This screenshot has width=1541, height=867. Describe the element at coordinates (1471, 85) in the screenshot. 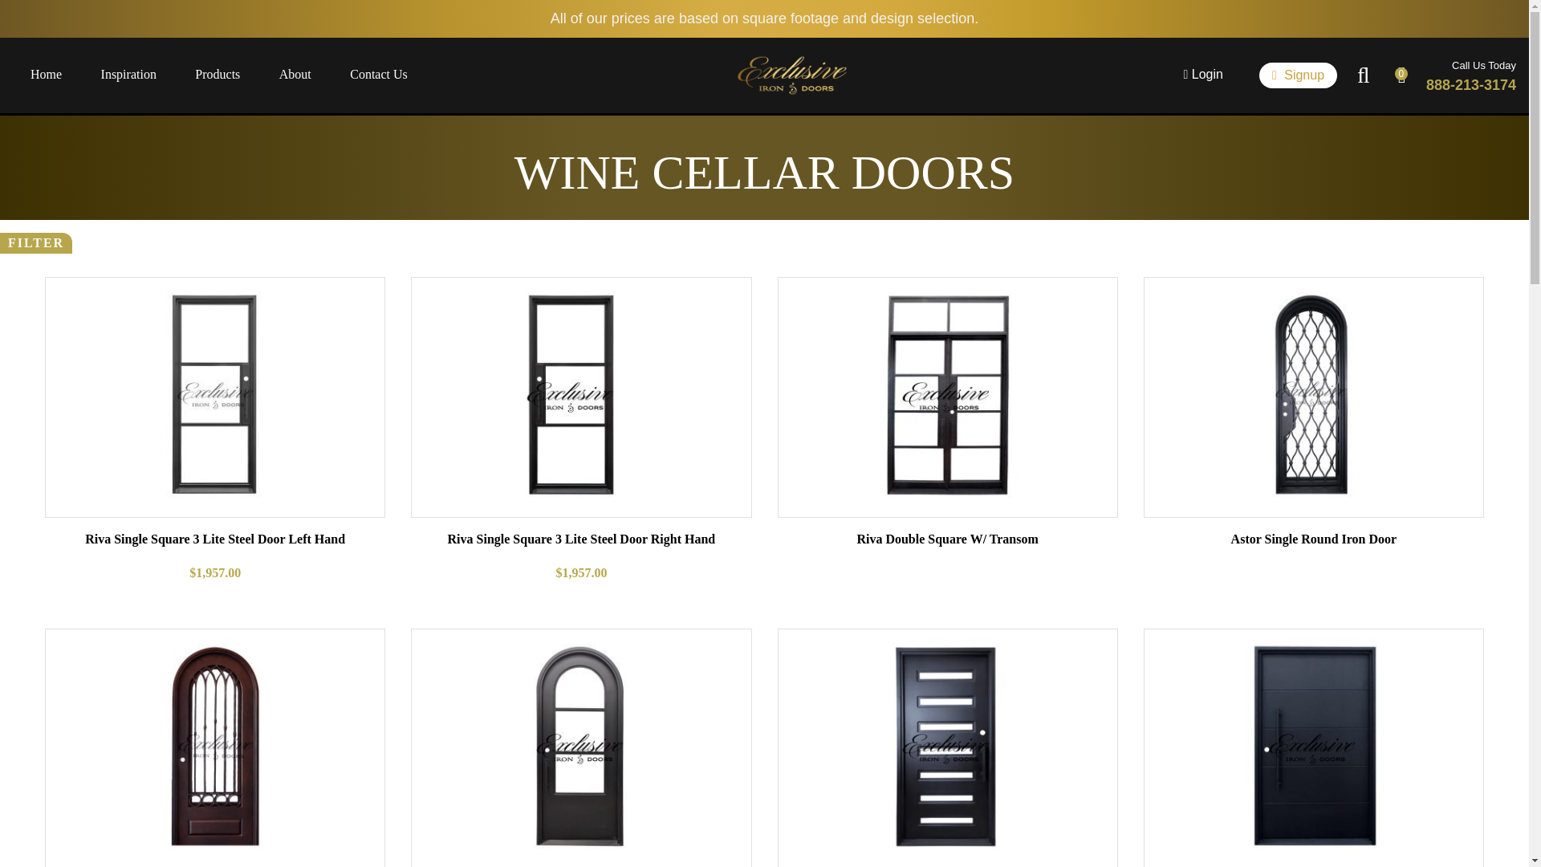

I see `888-213-3174` at that location.